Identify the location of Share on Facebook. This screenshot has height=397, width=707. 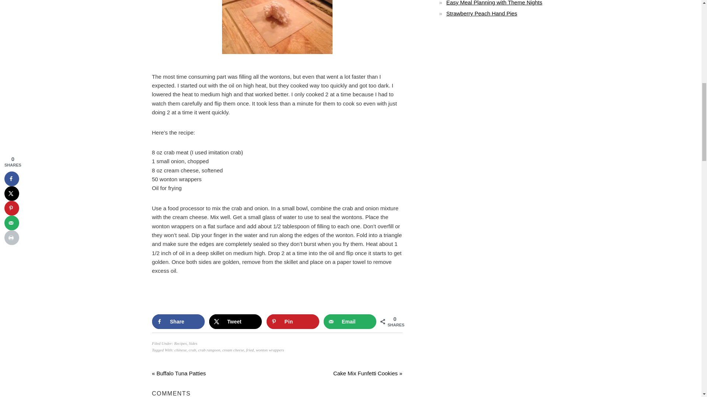
(178, 322).